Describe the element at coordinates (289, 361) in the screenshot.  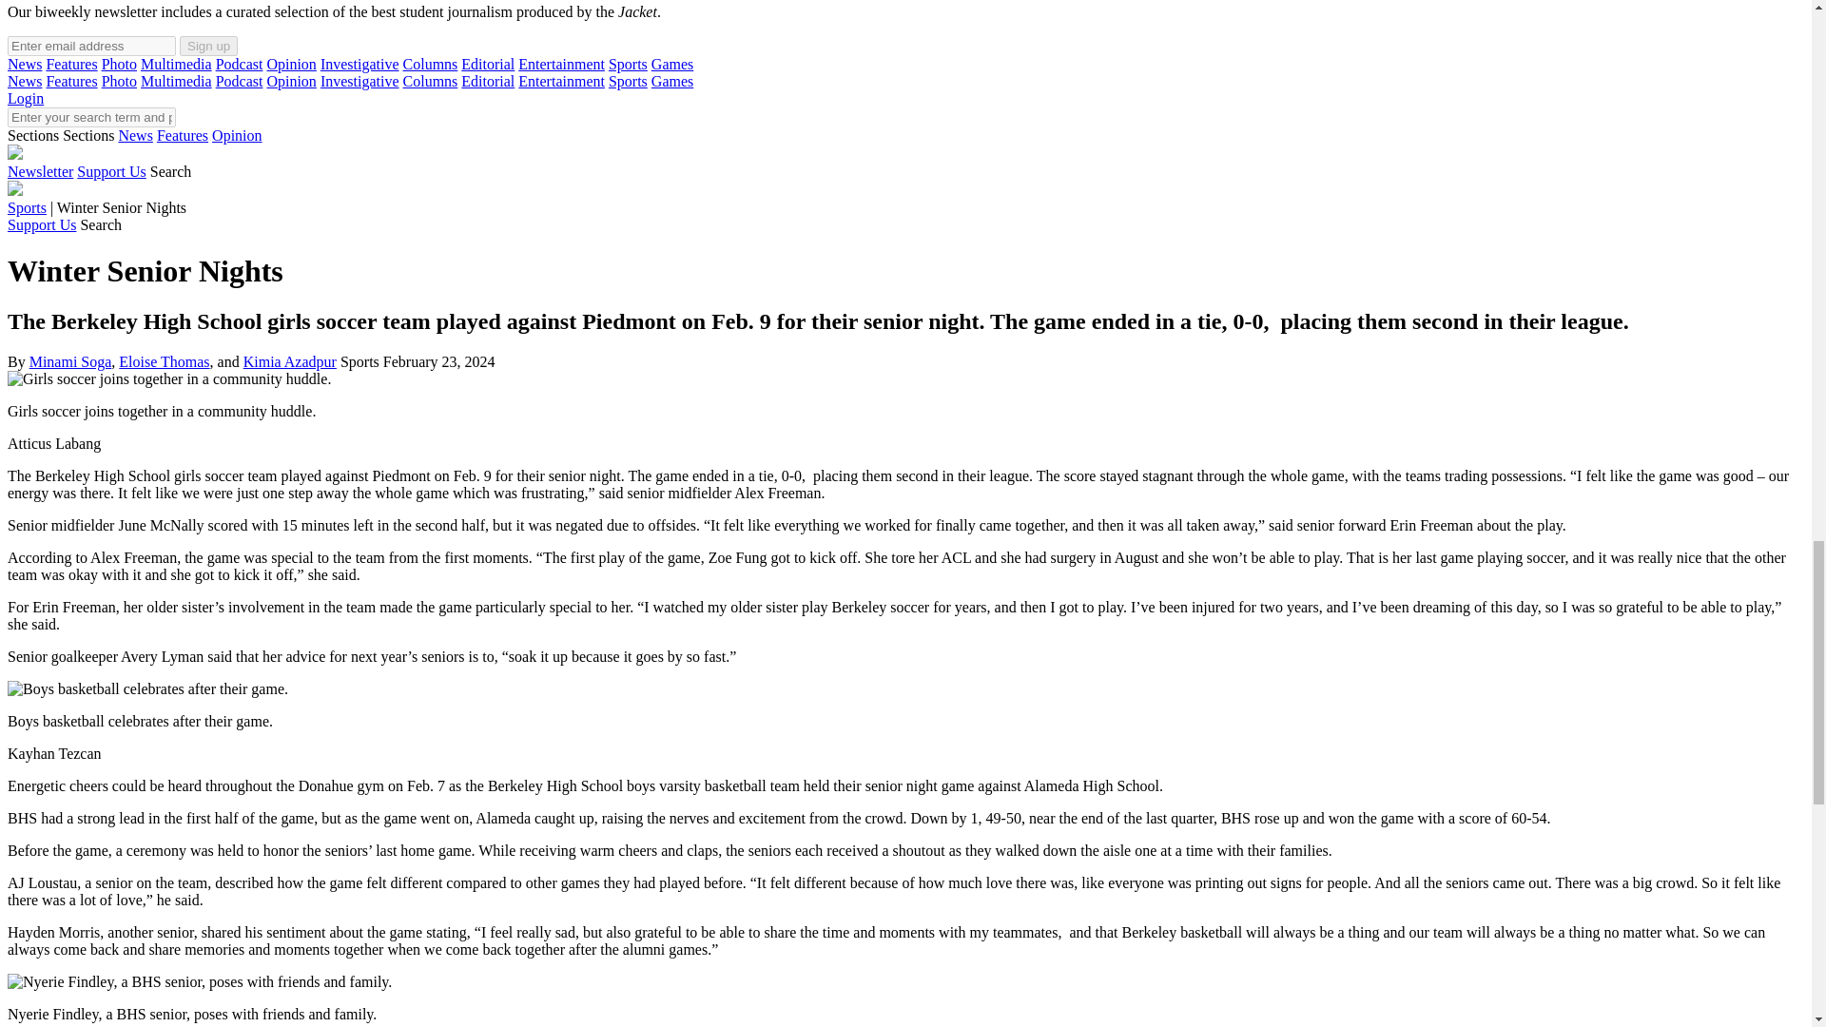
I see `Posts by Kimia Azadpur` at that location.